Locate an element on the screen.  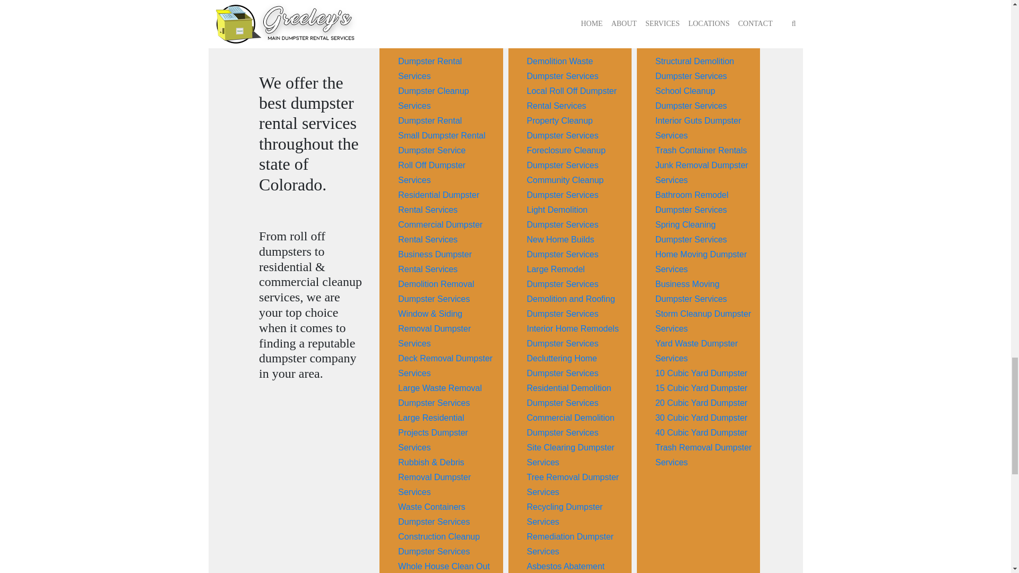
Light Demolition Dumpster Services is located at coordinates (563, 217).